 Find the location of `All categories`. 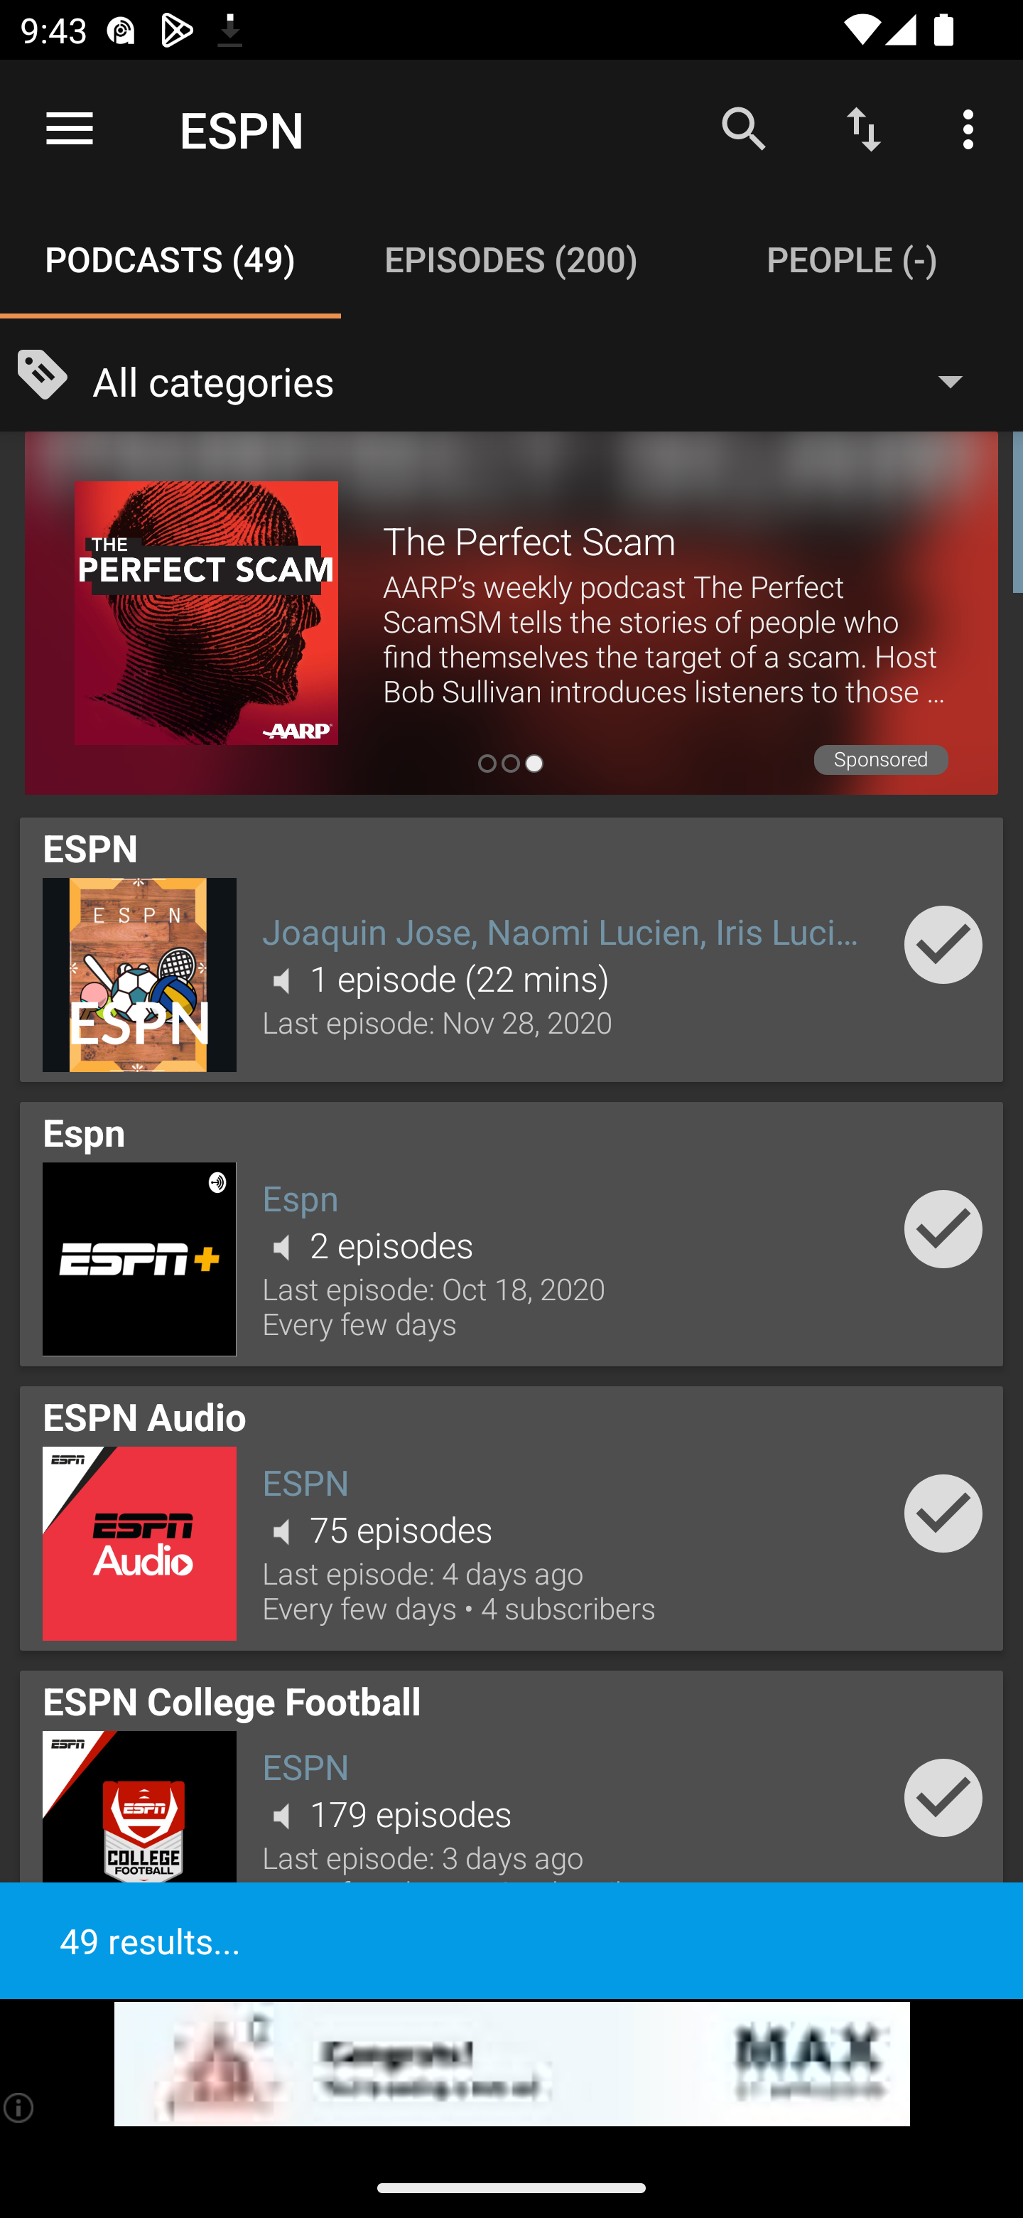

All categories is located at coordinates (541, 380).